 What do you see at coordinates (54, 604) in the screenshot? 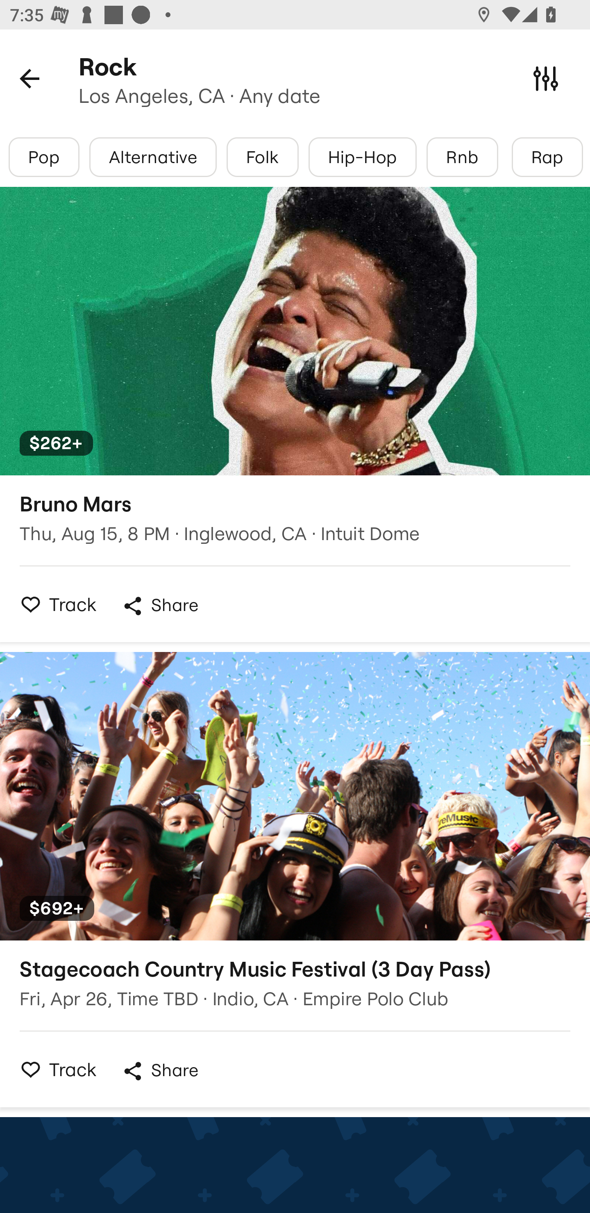
I see `Track` at bounding box center [54, 604].